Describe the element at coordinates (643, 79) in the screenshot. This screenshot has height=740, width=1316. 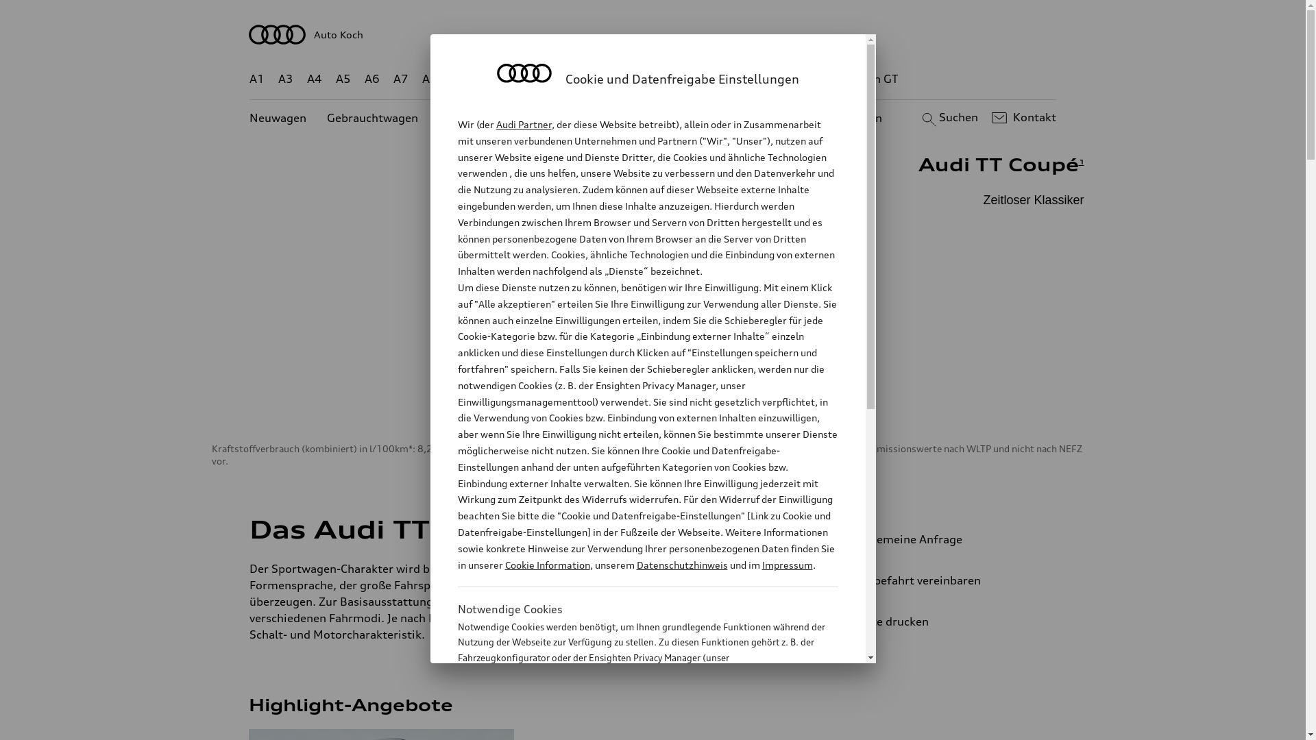
I see `Q8` at that location.